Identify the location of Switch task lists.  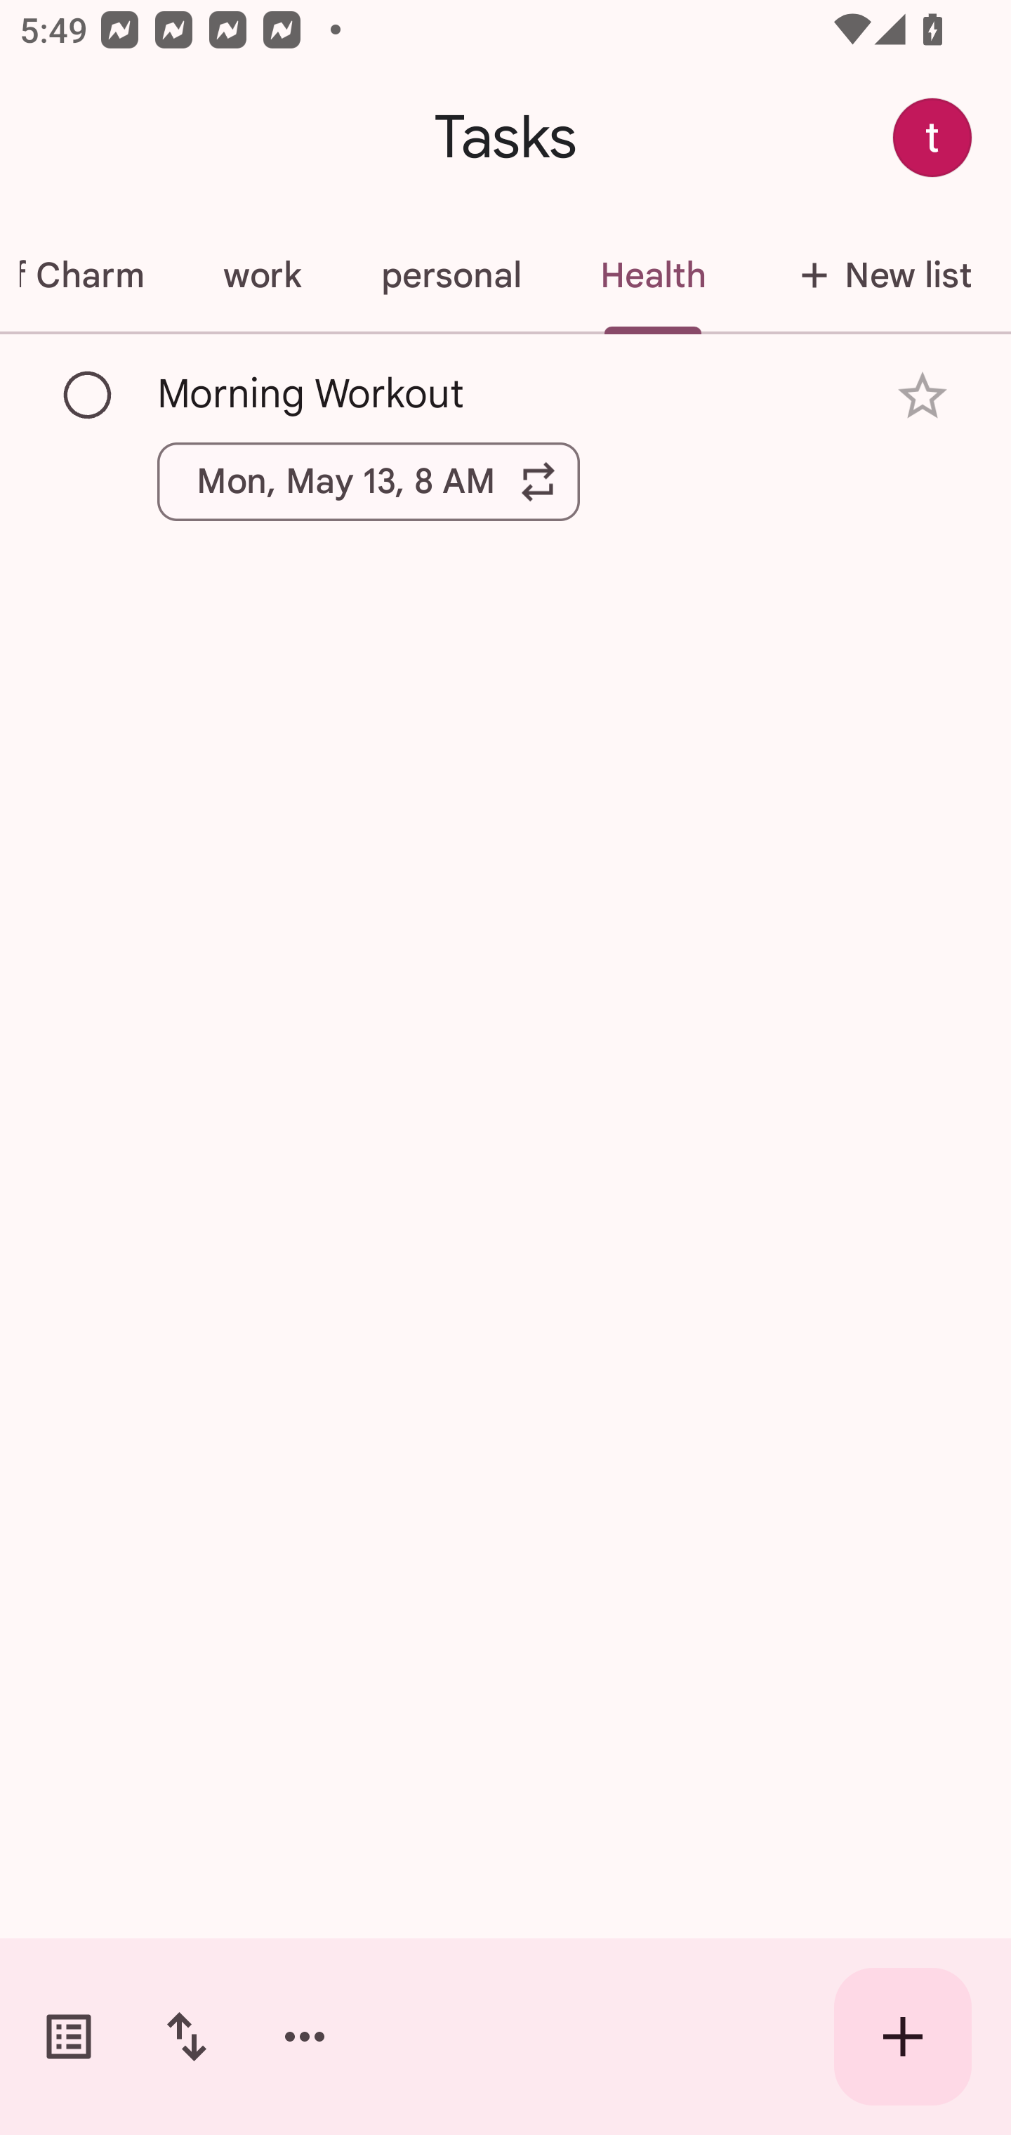
(69, 2037).